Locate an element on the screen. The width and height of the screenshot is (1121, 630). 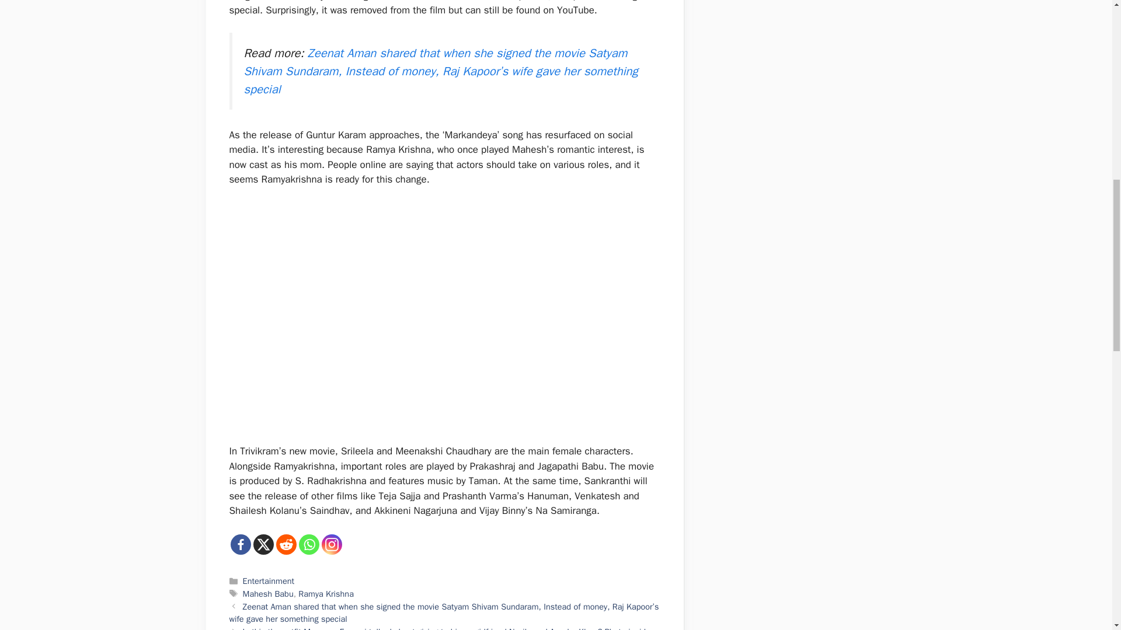
Mahesh Babu is located at coordinates (269, 594).